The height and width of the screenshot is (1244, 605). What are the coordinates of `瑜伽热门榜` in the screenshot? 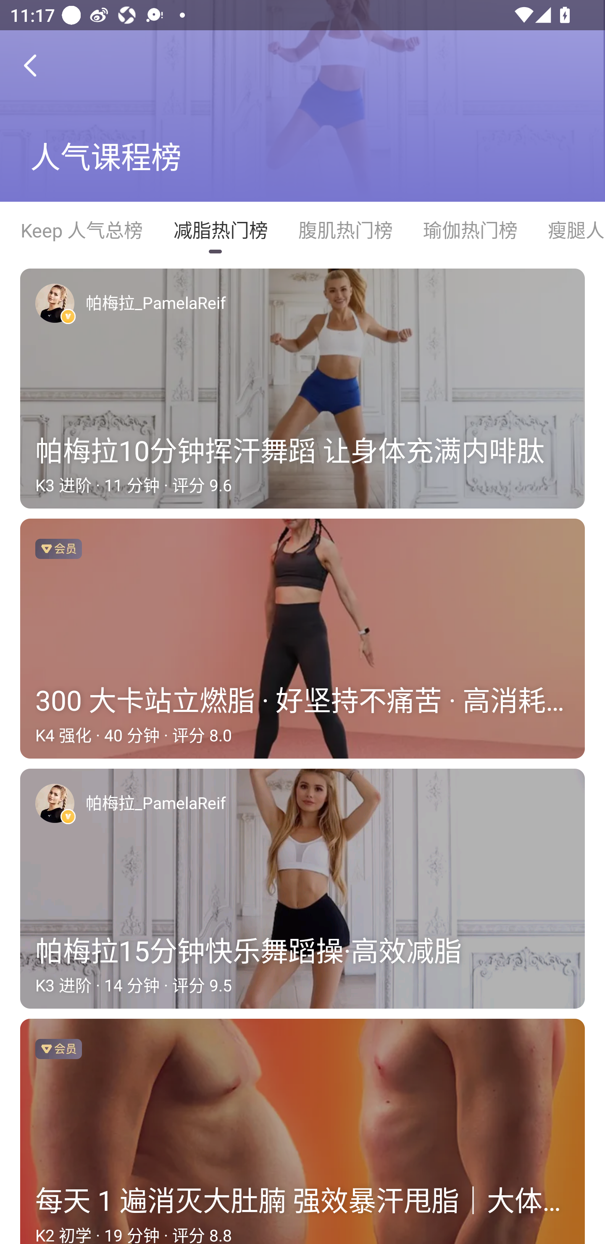 It's located at (470, 230).